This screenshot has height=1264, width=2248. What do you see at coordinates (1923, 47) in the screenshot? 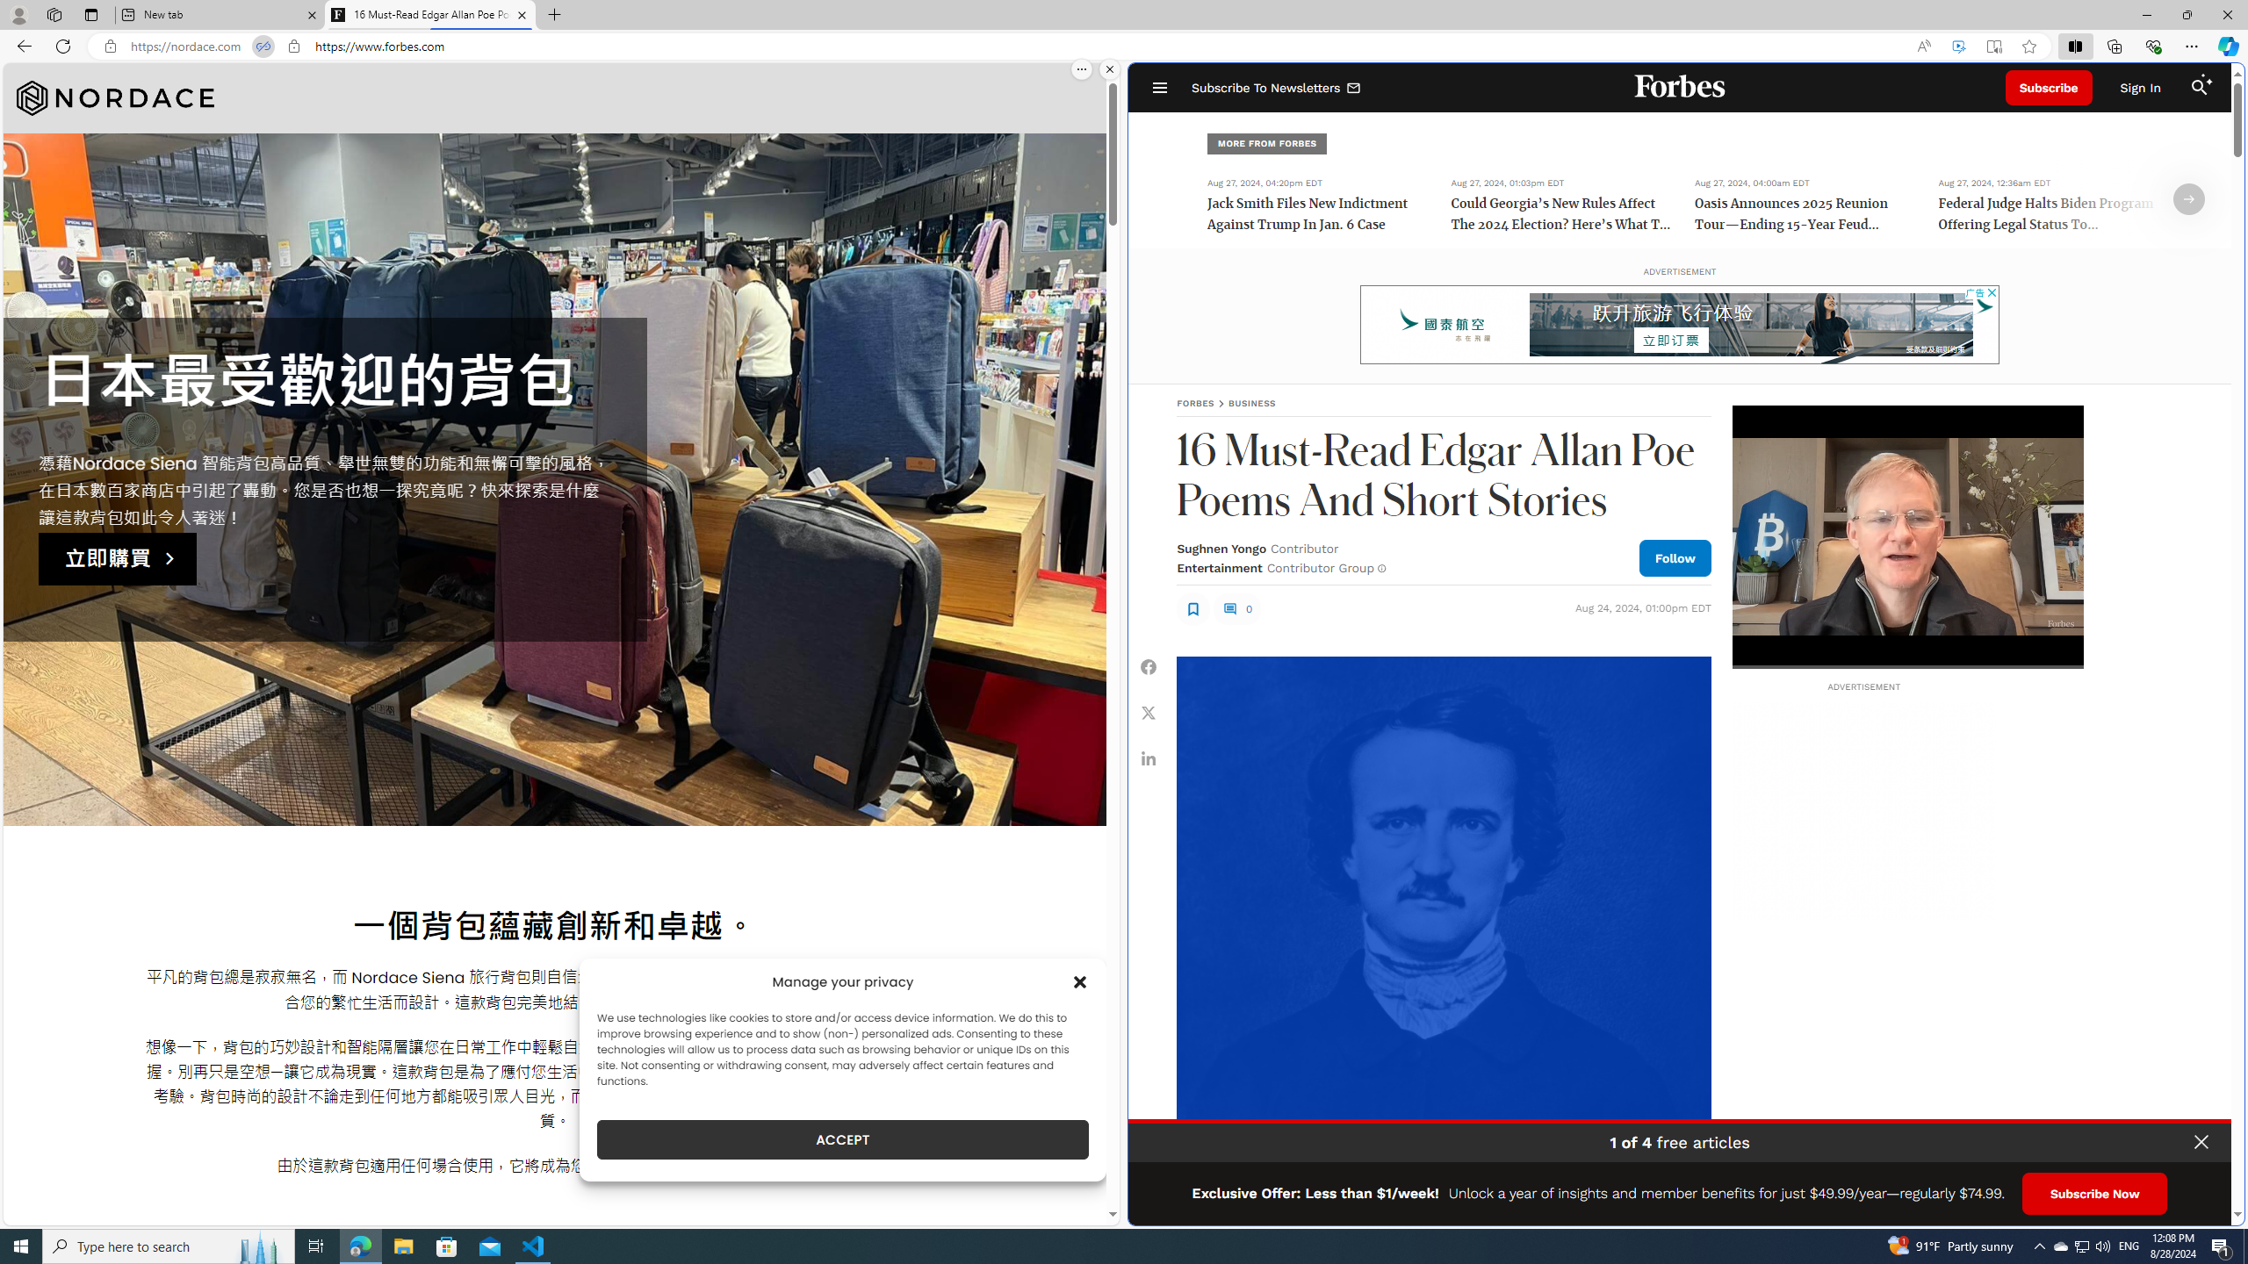
I see `Read aloud this page (Ctrl+Shift+U)` at bounding box center [1923, 47].